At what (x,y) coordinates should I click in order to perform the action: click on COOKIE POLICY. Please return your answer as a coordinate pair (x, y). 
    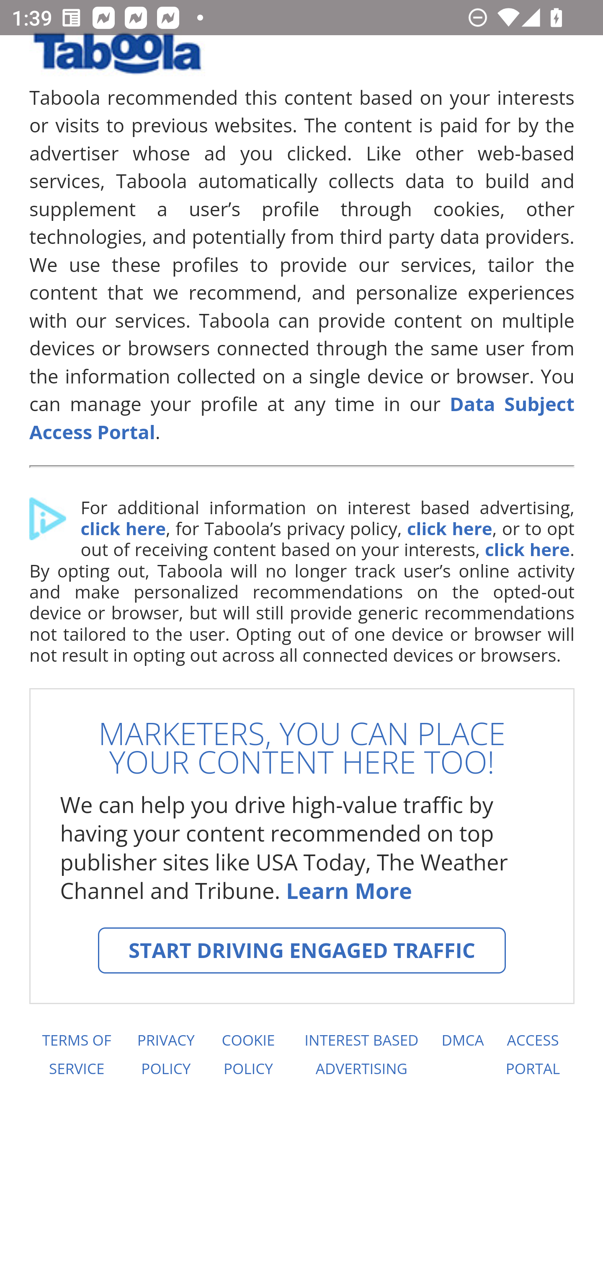
    Looking at the image, I should click on (248, 1055).